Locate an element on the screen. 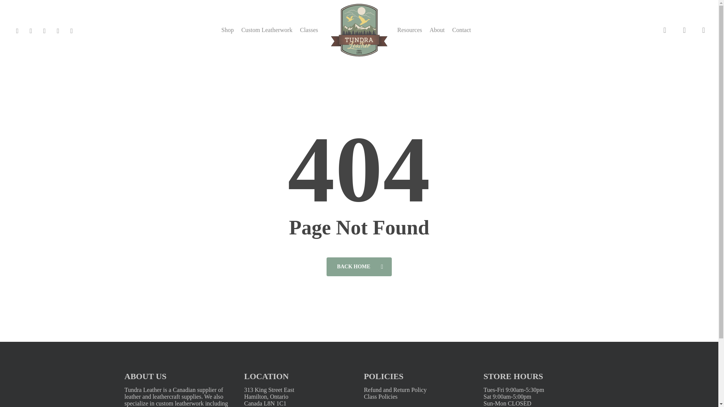 The image size is (724, 407). search is located at coordinates (664, 30).